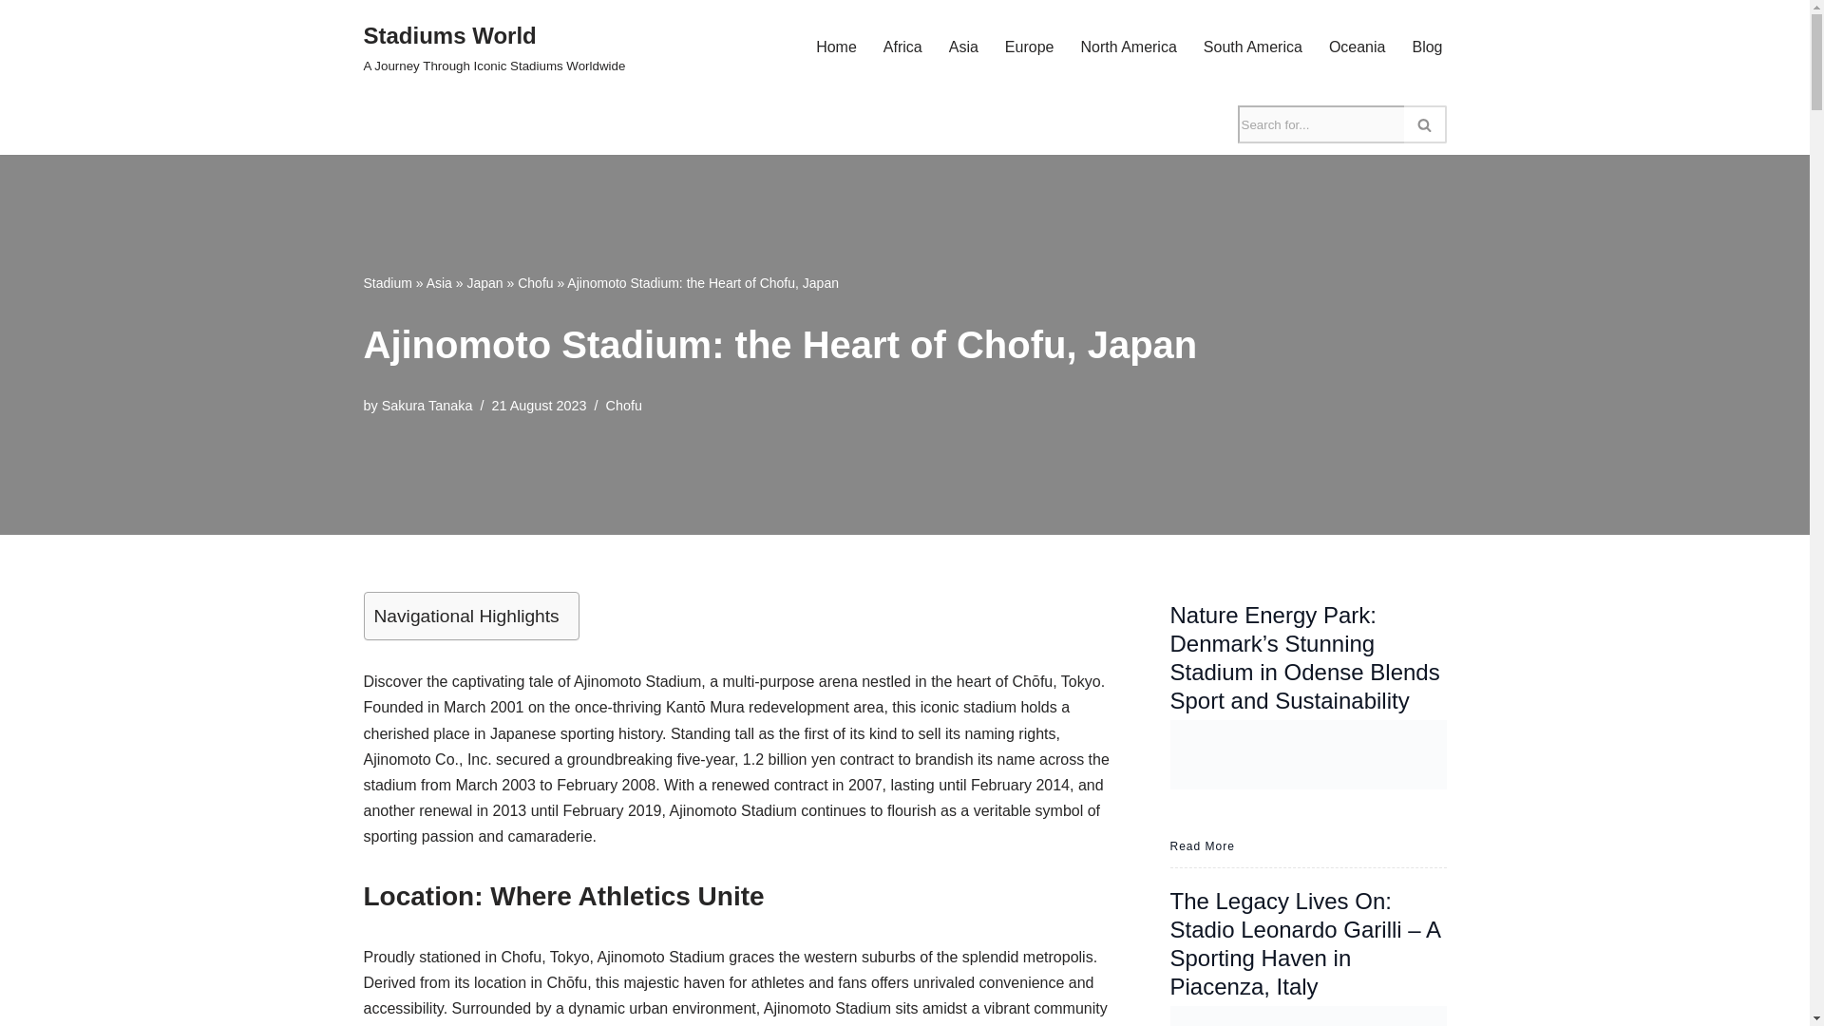 The height and width of the screenshot is (1026, 1824). What do you see at coordinates (439, 283) in the screenshot?
I see `Blog` at bounding box center [439, 283].